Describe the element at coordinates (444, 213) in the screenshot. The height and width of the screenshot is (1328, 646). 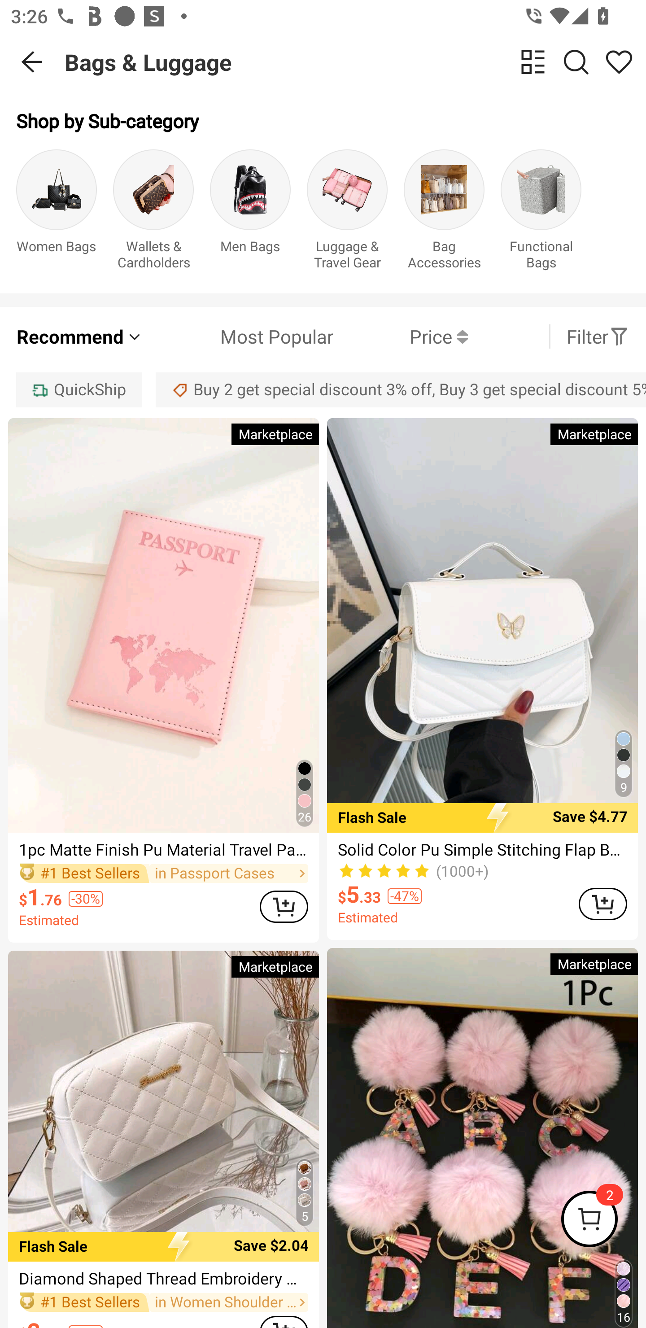
I see `Bag Accessories` at that location.